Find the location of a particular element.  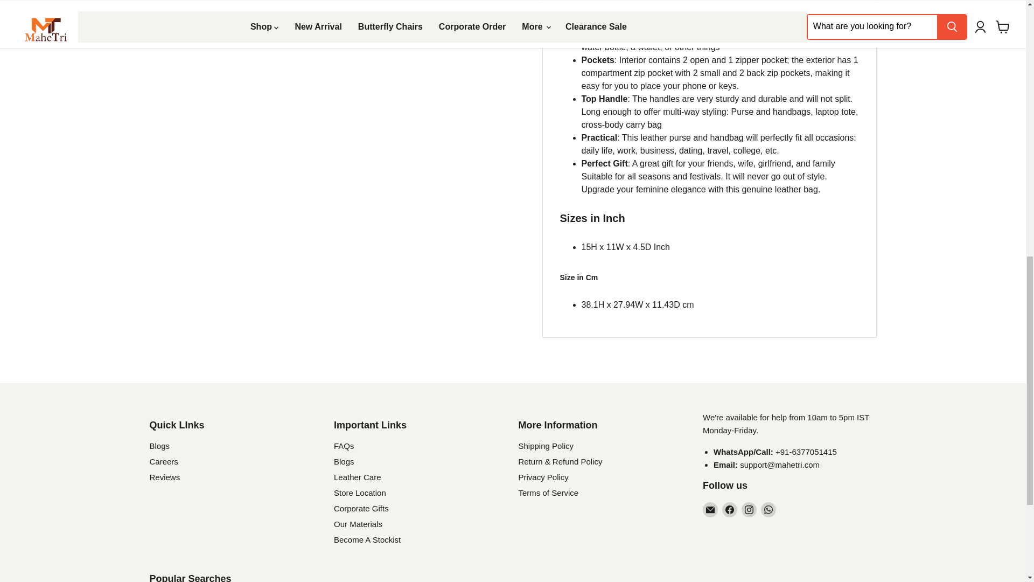

Instagram is located at coordinates (749, 510).